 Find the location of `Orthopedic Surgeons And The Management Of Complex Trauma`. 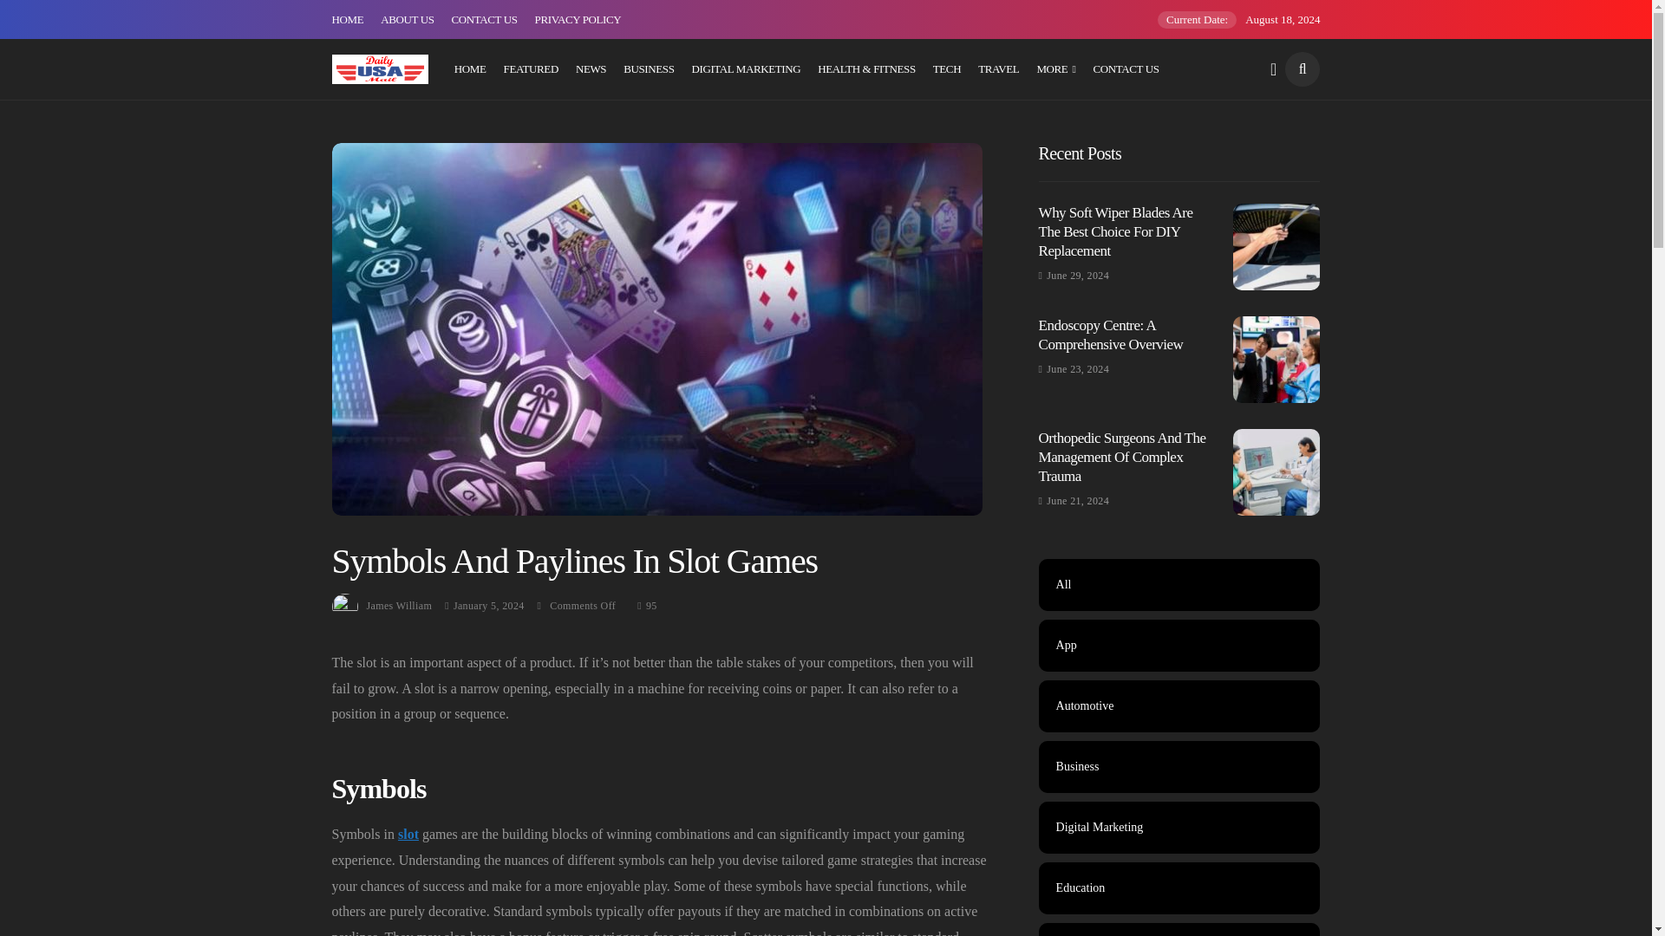

Orthopedic Surgeons And The Management Of Complex Trauma is located at coordinates (1276, 471).